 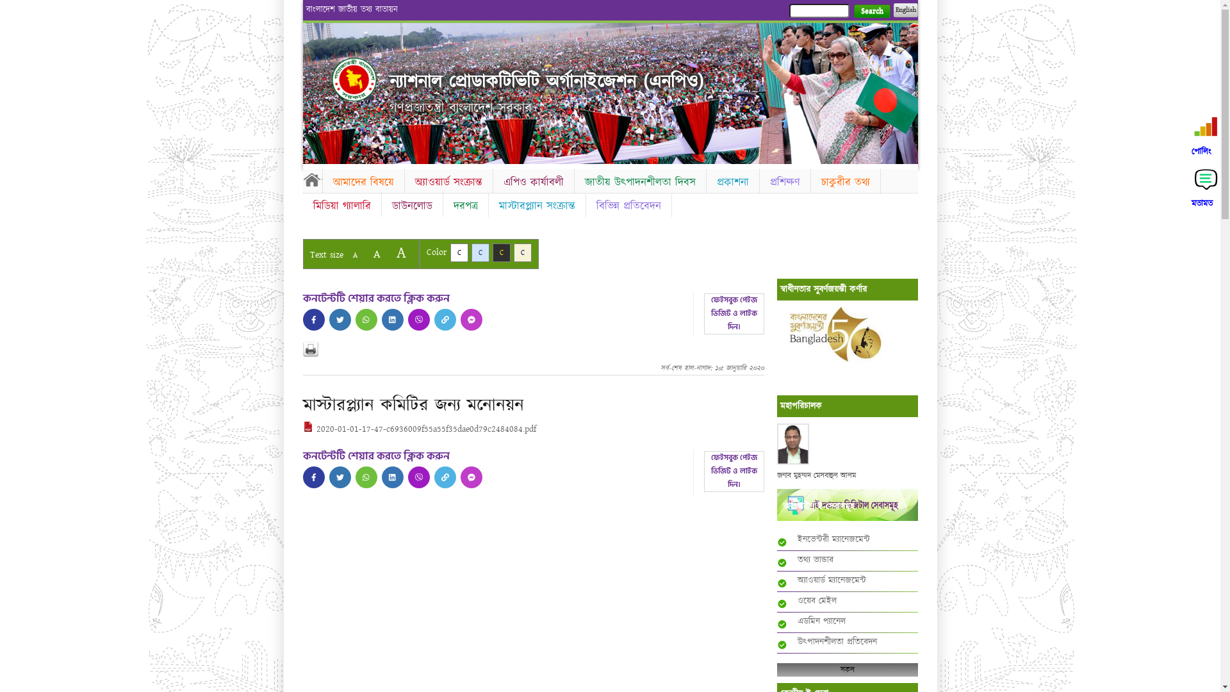 I want to click on A, so click(x=355, y=255).